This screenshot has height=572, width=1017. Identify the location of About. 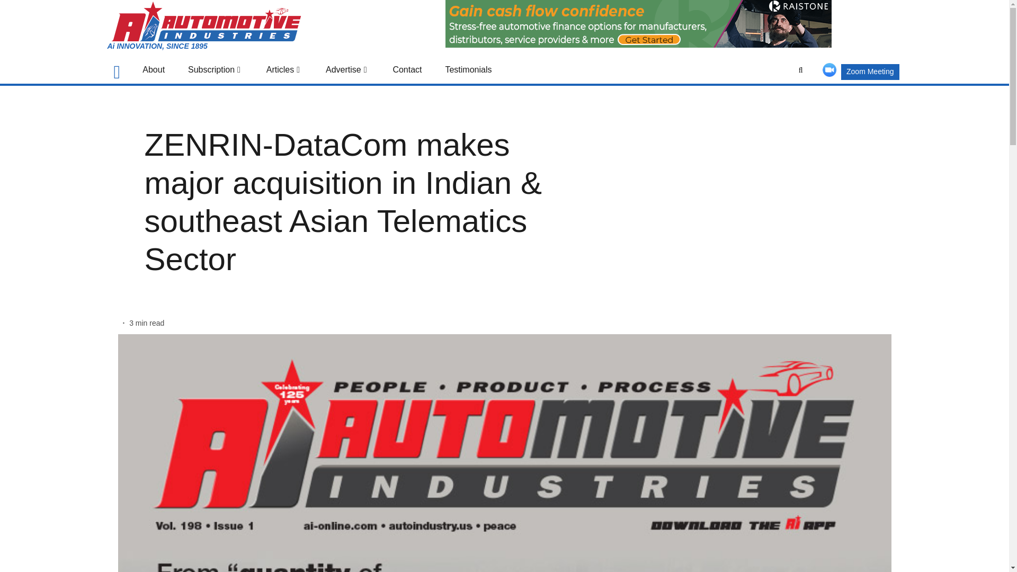
(154, 70).